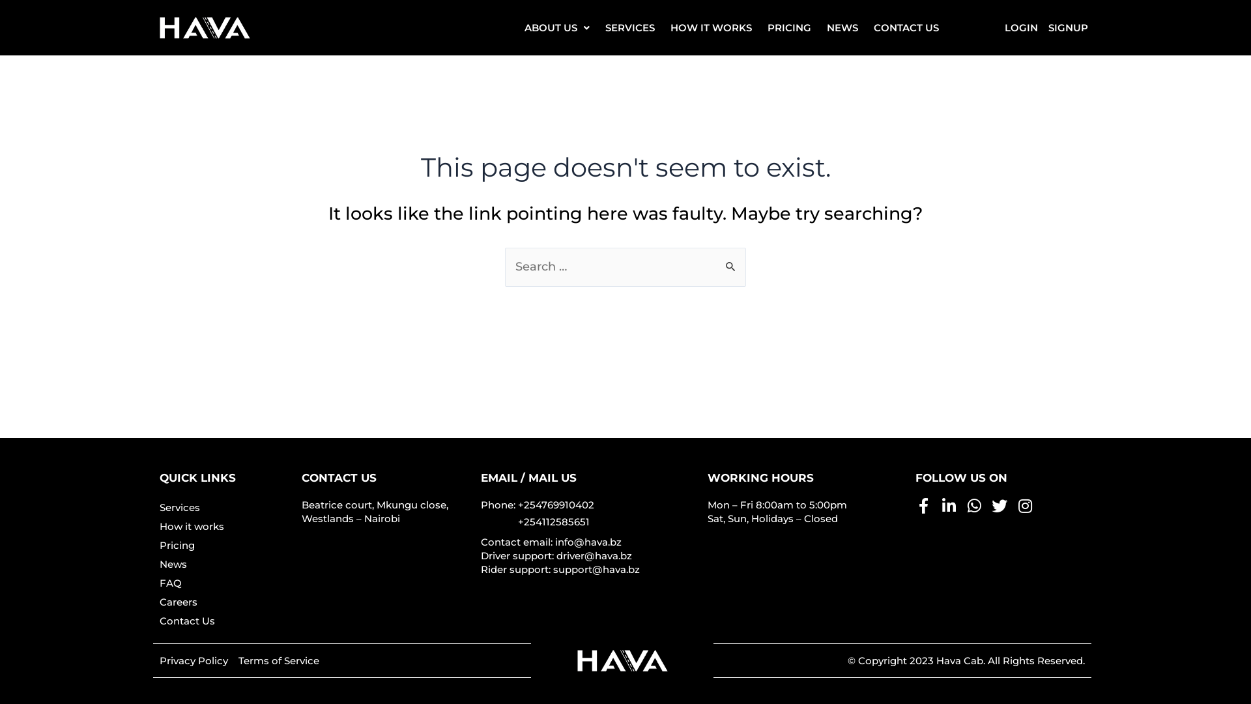 Image resolution: width=1251 pixels, height=704 pixels. Describe the element at coordinates (224, 527) in the screenshot. I see `How it works` at that location.